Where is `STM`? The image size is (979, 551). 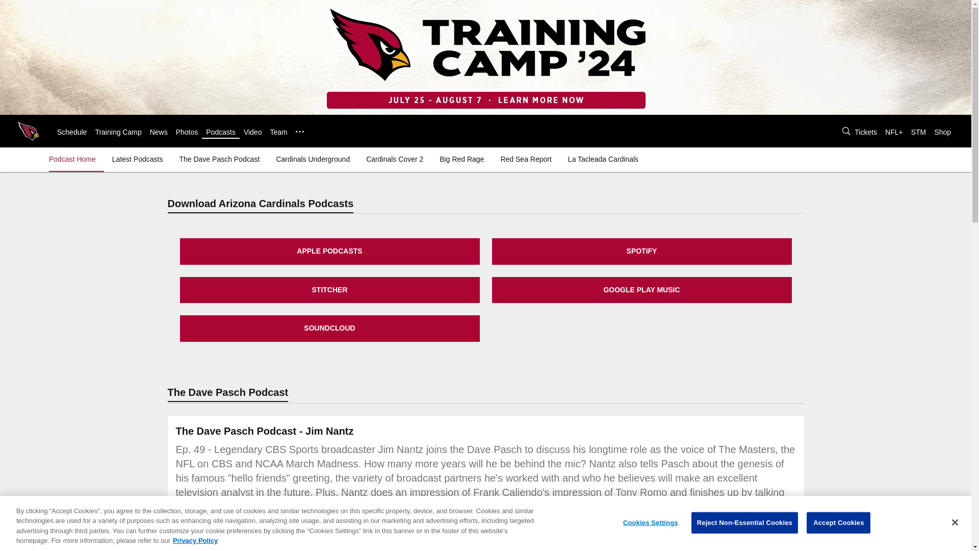
STM is located at coordinates (919, 132).